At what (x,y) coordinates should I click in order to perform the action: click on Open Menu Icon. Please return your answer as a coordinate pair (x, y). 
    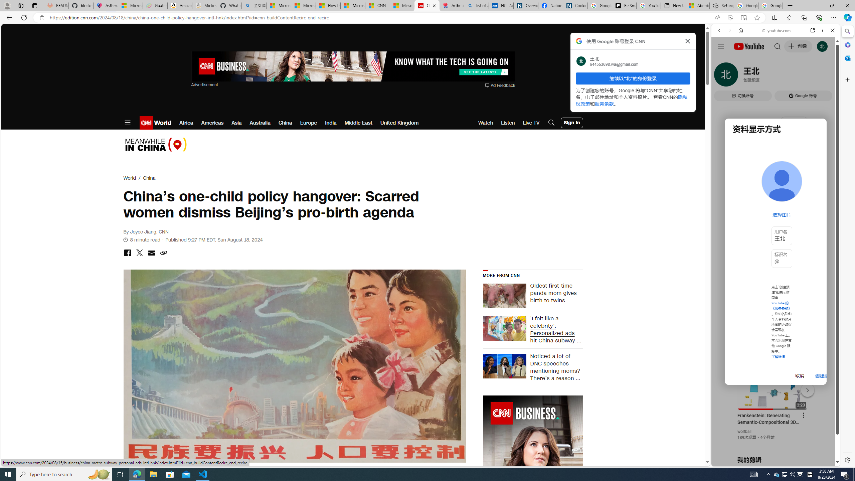
    Looking at the image, I should click on (127, 123).